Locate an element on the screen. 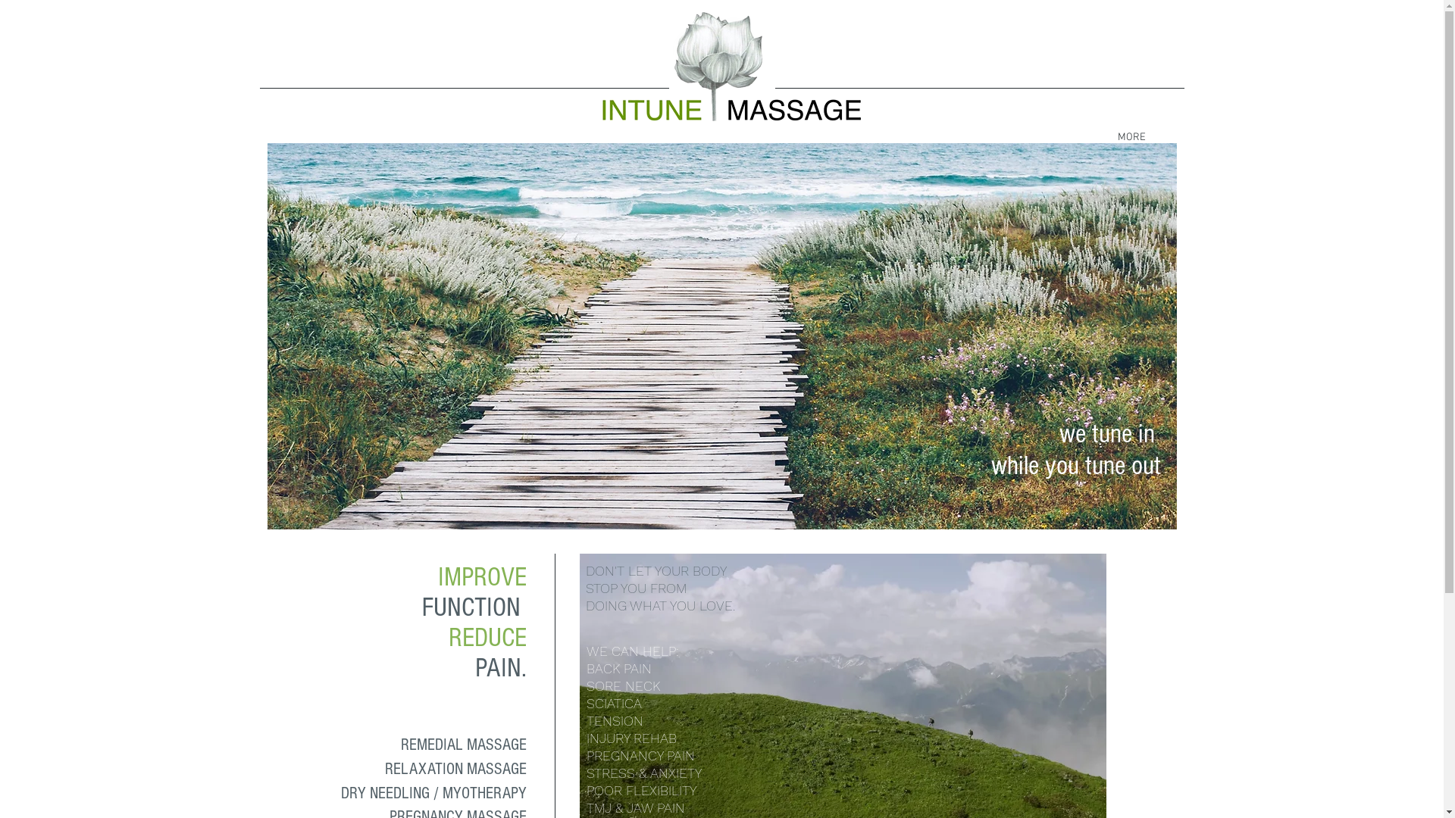 The height and width of the screenshot is (818, 1455). TENSION is located at coordinates (615, 721).